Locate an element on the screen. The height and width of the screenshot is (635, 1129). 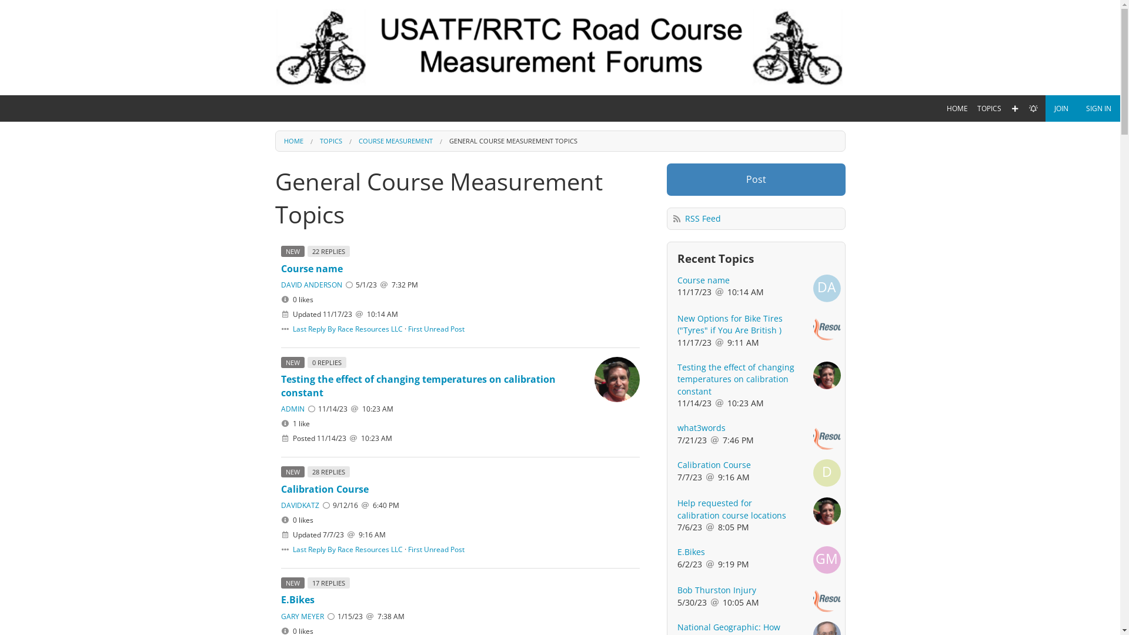
Course name is located at coordinates (312, 269).